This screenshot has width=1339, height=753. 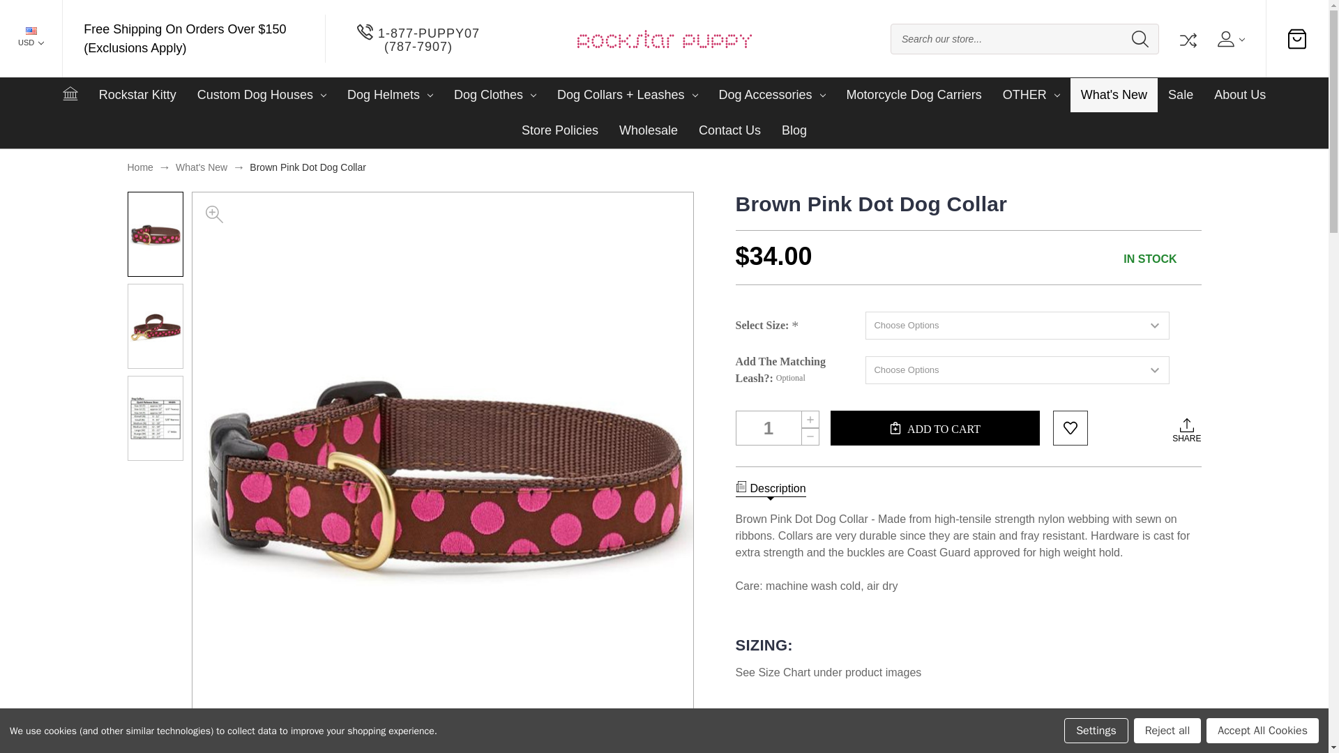 What do you see at coordinates (777, 428) in the screenshot?
I see `1` at bounding box center [777, 428].